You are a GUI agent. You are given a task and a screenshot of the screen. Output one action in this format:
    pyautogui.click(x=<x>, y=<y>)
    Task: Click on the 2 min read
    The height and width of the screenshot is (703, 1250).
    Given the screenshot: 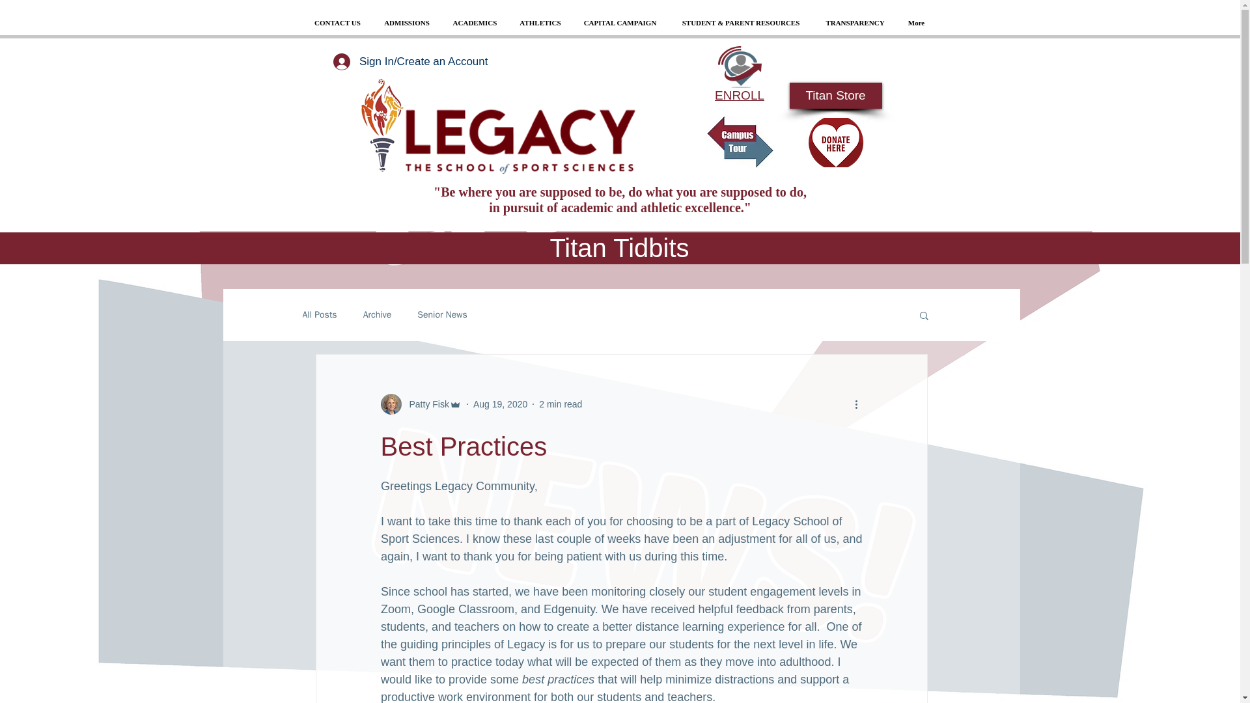 What is the action you would take?
    pyautogui.click(x=560, y=404)
    